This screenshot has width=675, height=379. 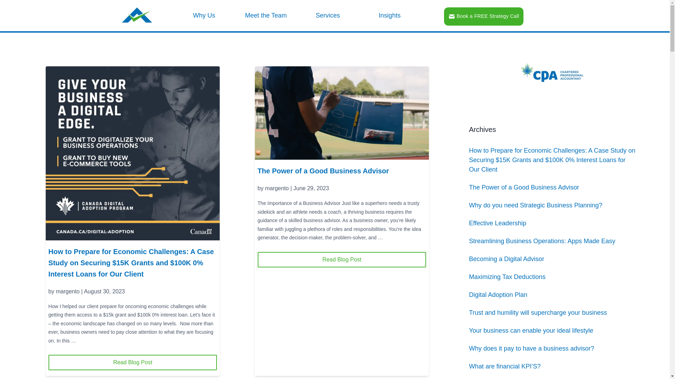 What do you see at coordinates (536, 205) in the screenshot?
I see `Why do you need Strategic Business Planning?` at bounding box center [536, 205].